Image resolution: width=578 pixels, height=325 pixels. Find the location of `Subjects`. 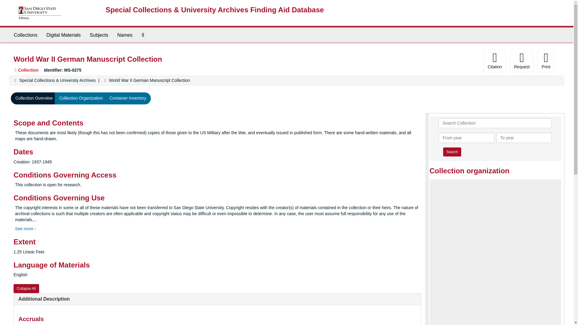

Subjects is located at coordinates (99, 35).